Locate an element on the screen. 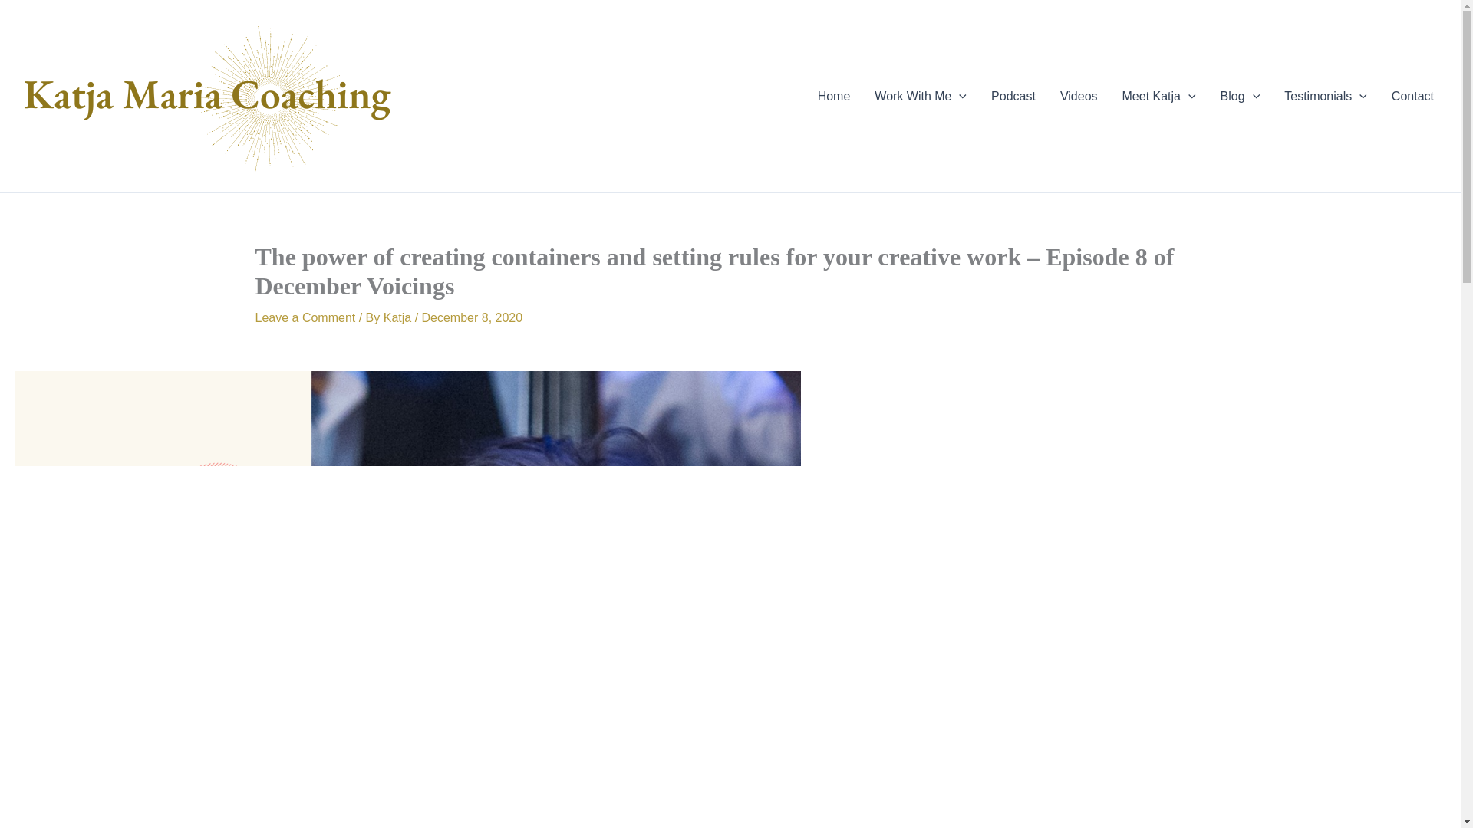 This screenshot has height=828, width=1473. Meet Katja is located at coordinates (1158, 97).